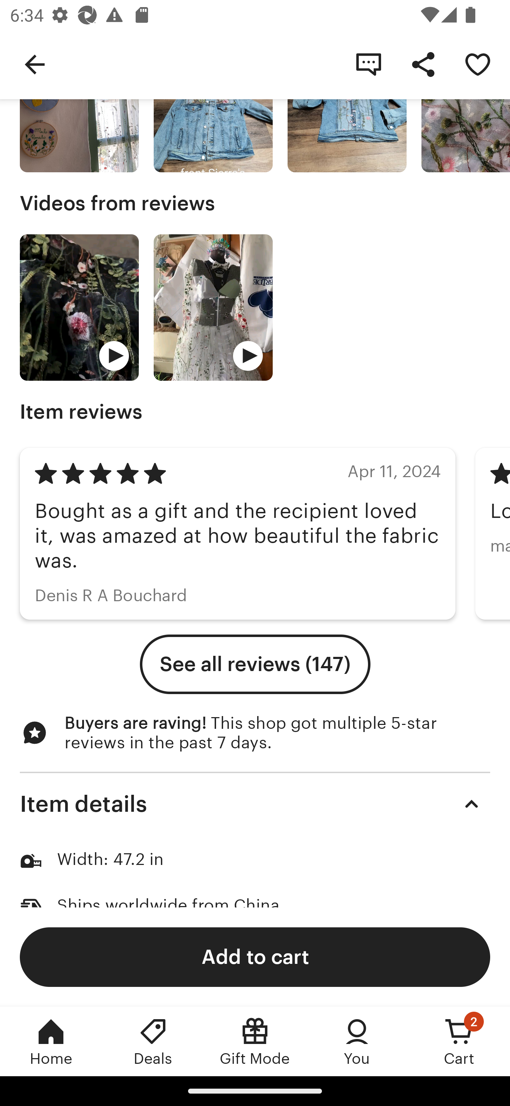 The image size is (510, 1106). Describe the element at coordinates (255, 804) in the screenshot. I see `Item details` at that location.